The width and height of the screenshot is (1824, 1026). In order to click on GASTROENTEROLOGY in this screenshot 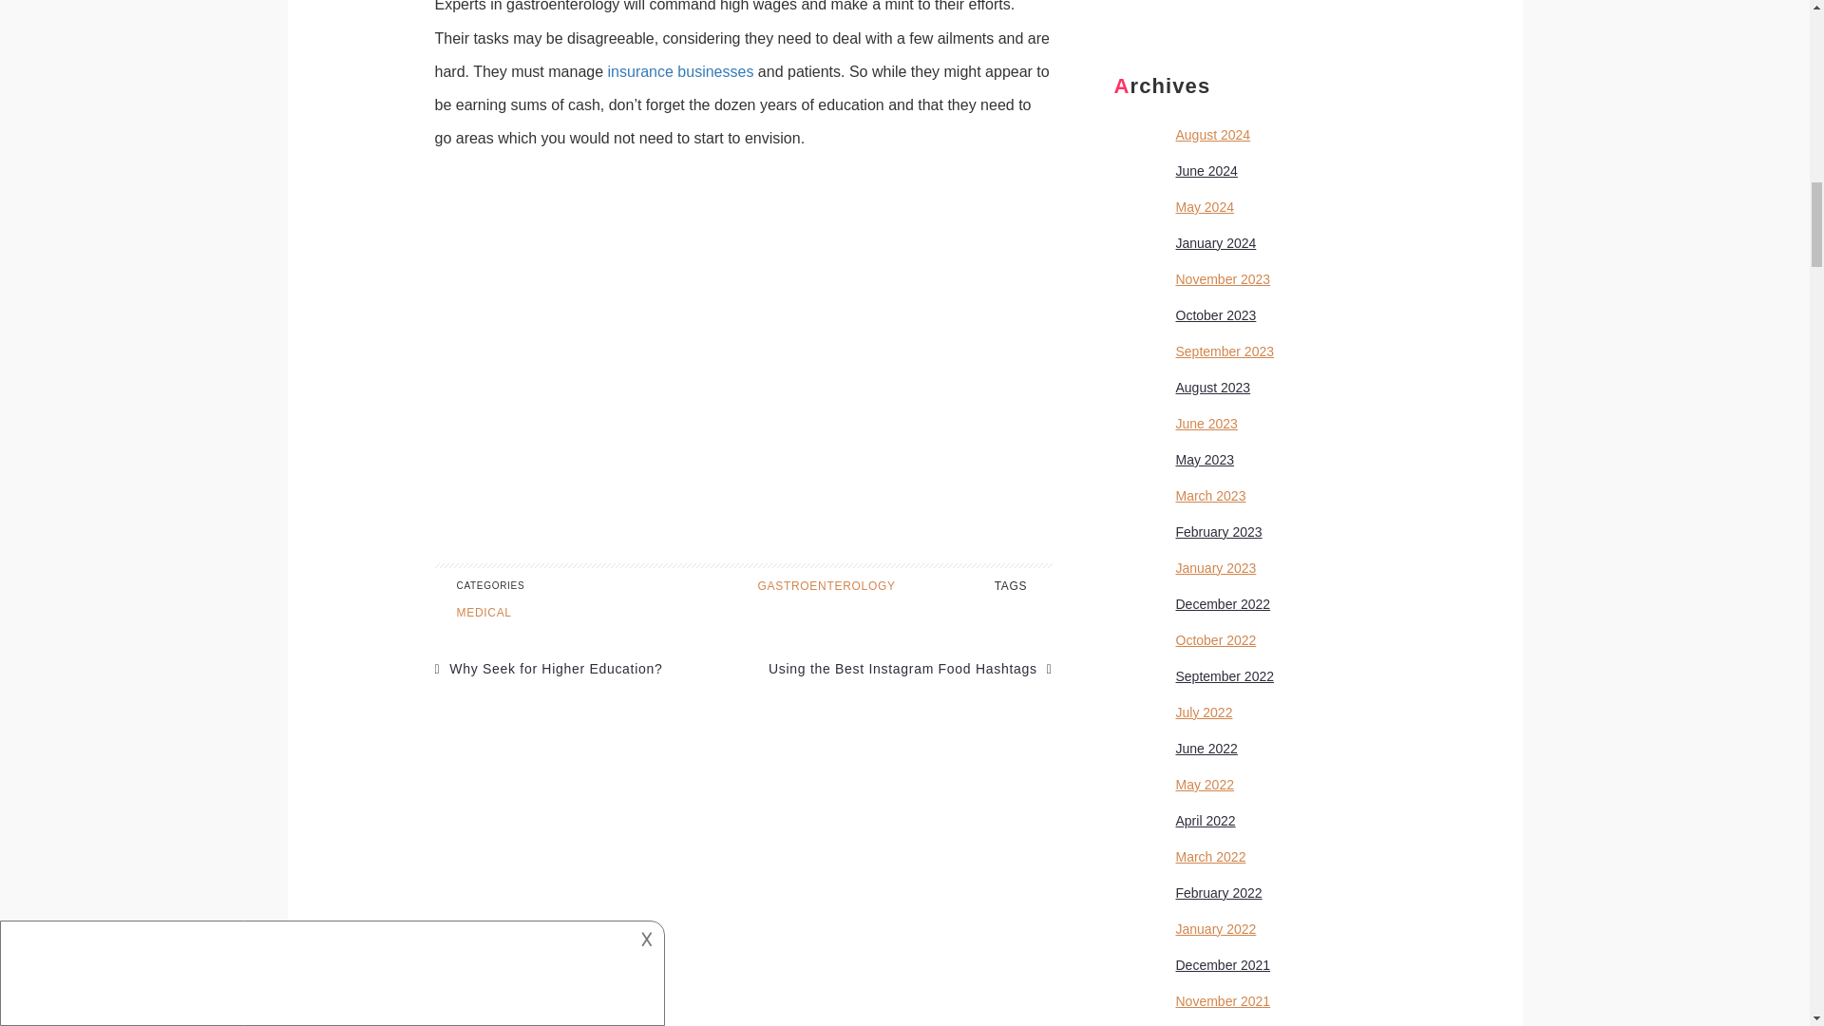, I will do `click(826, 586)`.